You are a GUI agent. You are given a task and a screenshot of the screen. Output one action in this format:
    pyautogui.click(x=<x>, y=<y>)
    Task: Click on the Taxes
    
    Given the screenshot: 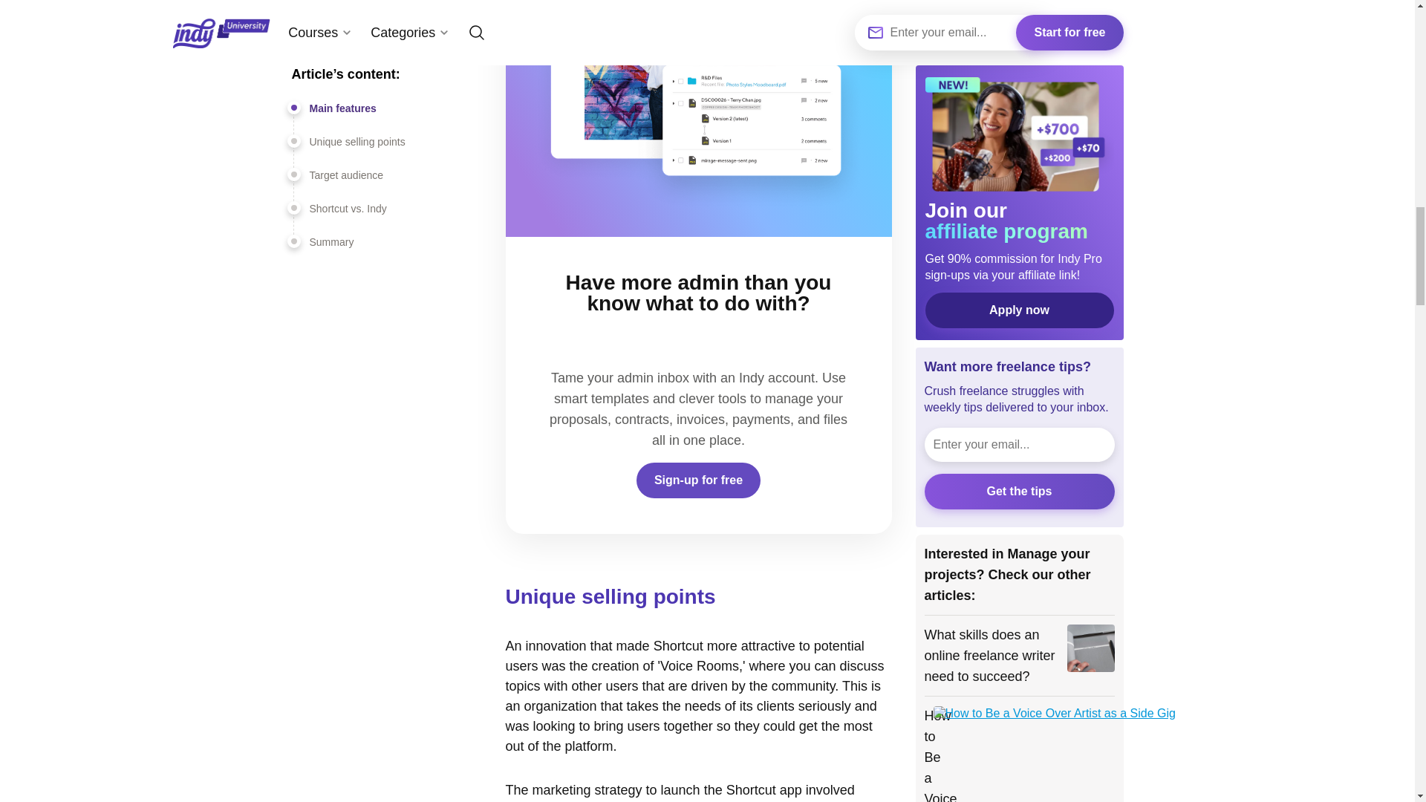 What is the action you would take?
    pyautogui.click(x=946, y=202)
    